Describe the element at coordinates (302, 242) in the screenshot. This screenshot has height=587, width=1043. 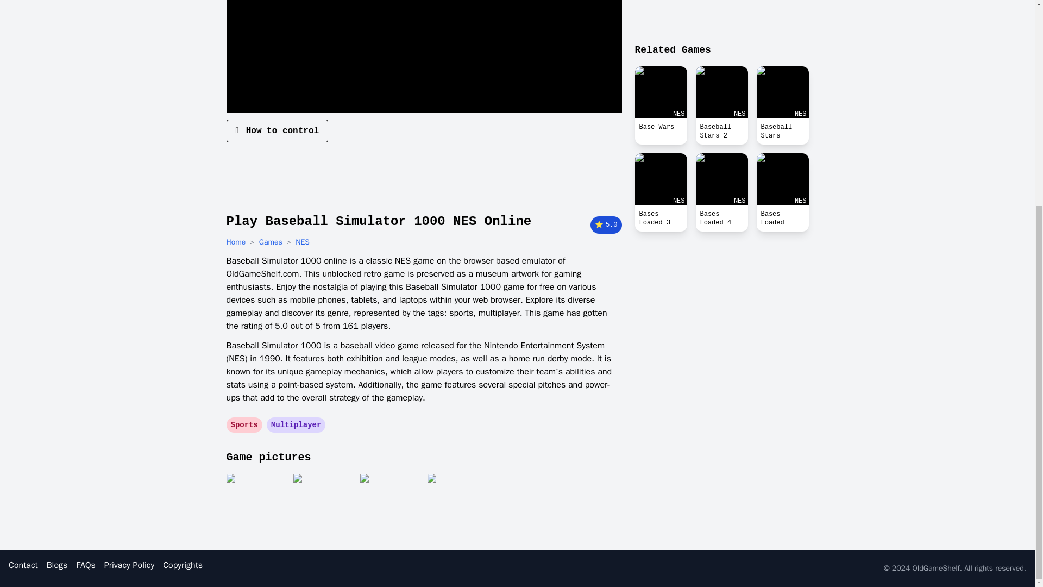
I see `NES` at that location.